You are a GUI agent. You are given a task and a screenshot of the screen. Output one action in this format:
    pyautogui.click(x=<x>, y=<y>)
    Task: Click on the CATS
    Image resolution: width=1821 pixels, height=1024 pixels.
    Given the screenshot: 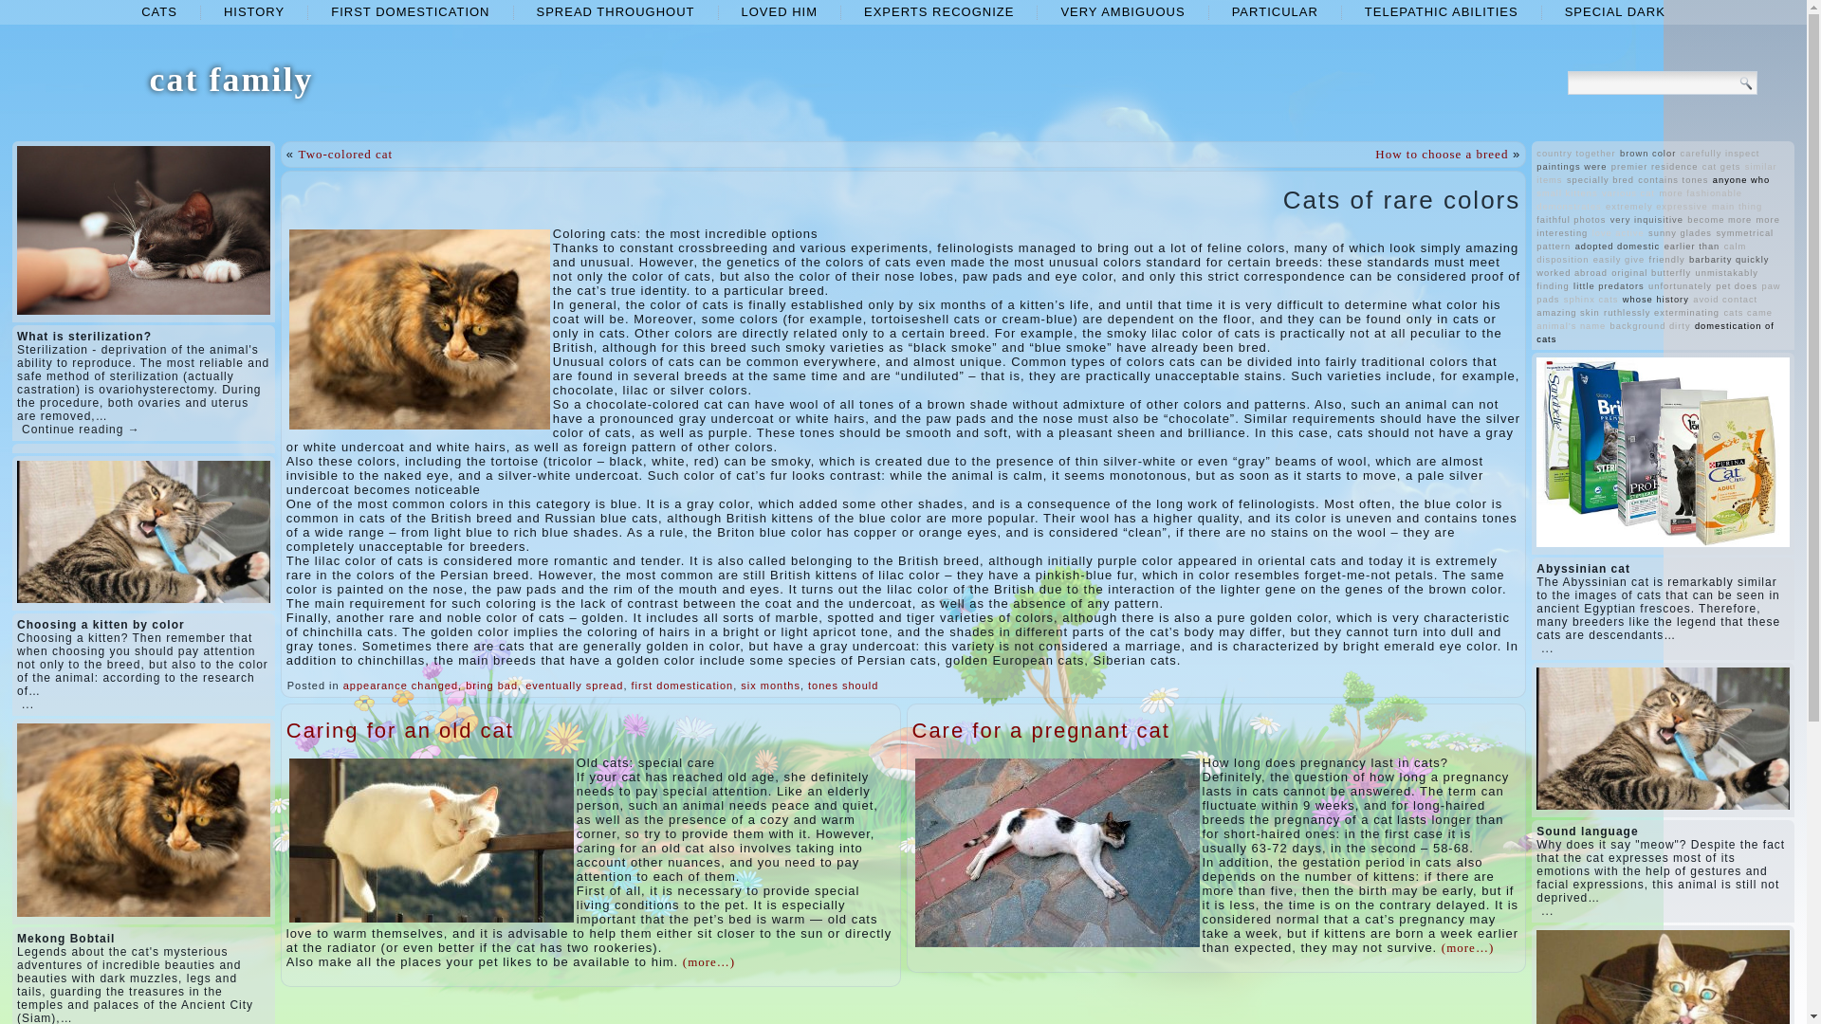 What is the action you would take?
    pyautogui.click(x=159, y=11)
    